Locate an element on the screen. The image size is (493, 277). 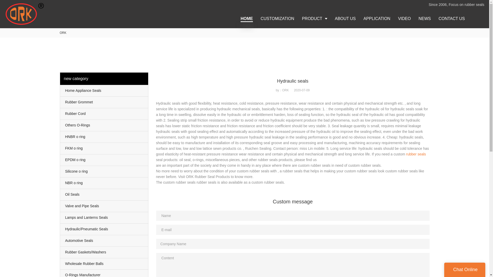
Oil Seals is located at coordinates (104, 194).